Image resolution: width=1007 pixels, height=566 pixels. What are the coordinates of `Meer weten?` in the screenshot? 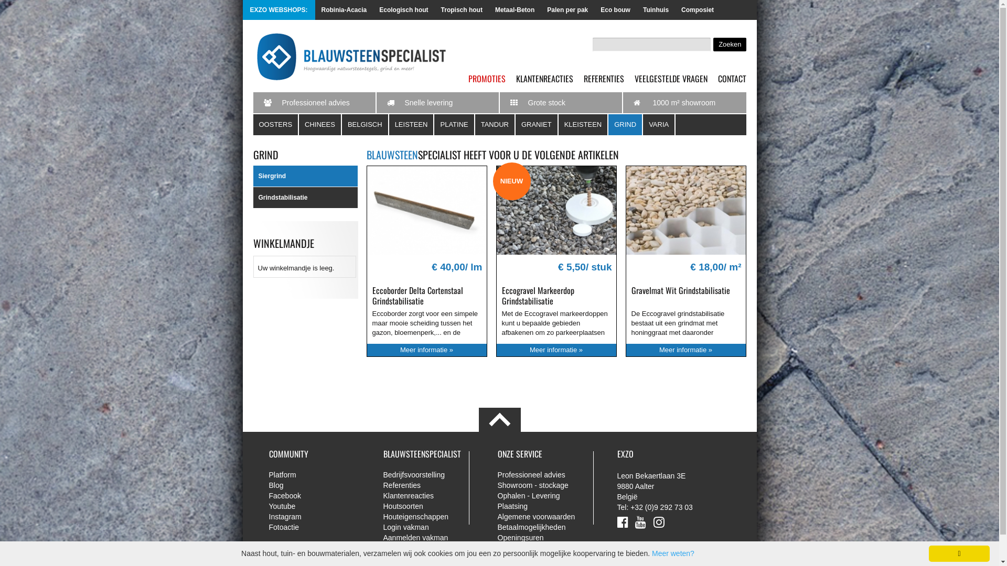 It's located at (673, 553).